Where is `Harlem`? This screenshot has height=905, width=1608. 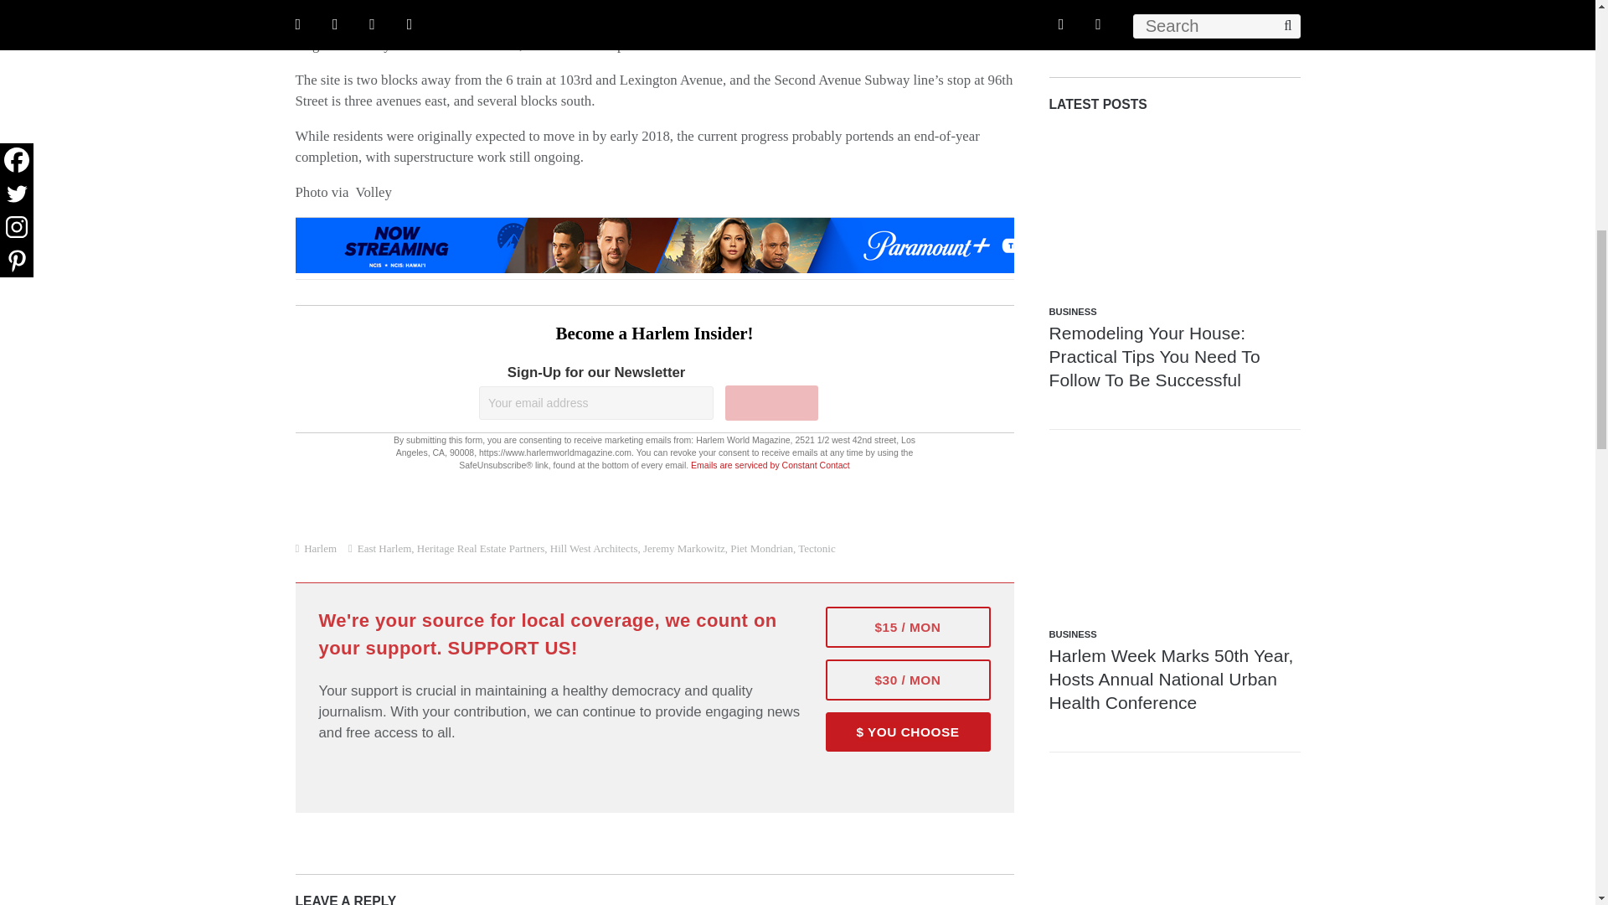
Harlem is located at coordinates (320, 548).